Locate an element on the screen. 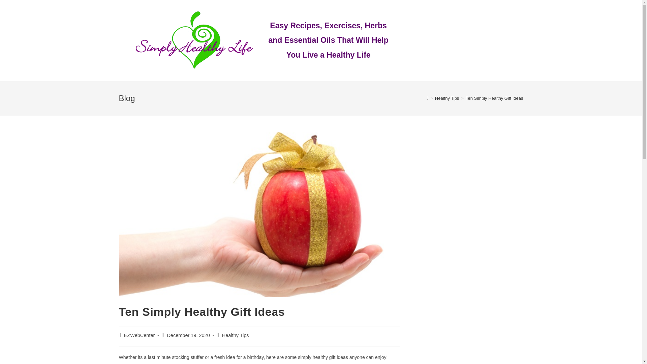 The height and width of the screenshot is (364, 647). Posts by EZWebCenter is located at coordinates (140, 335).